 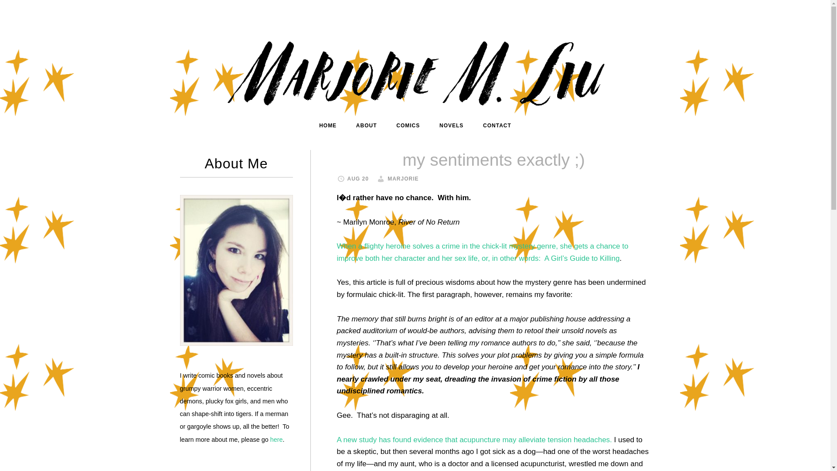 What do you see at coordinates (276, 440) in the screenshot?
I see `here` at bounding box center [276, 440].